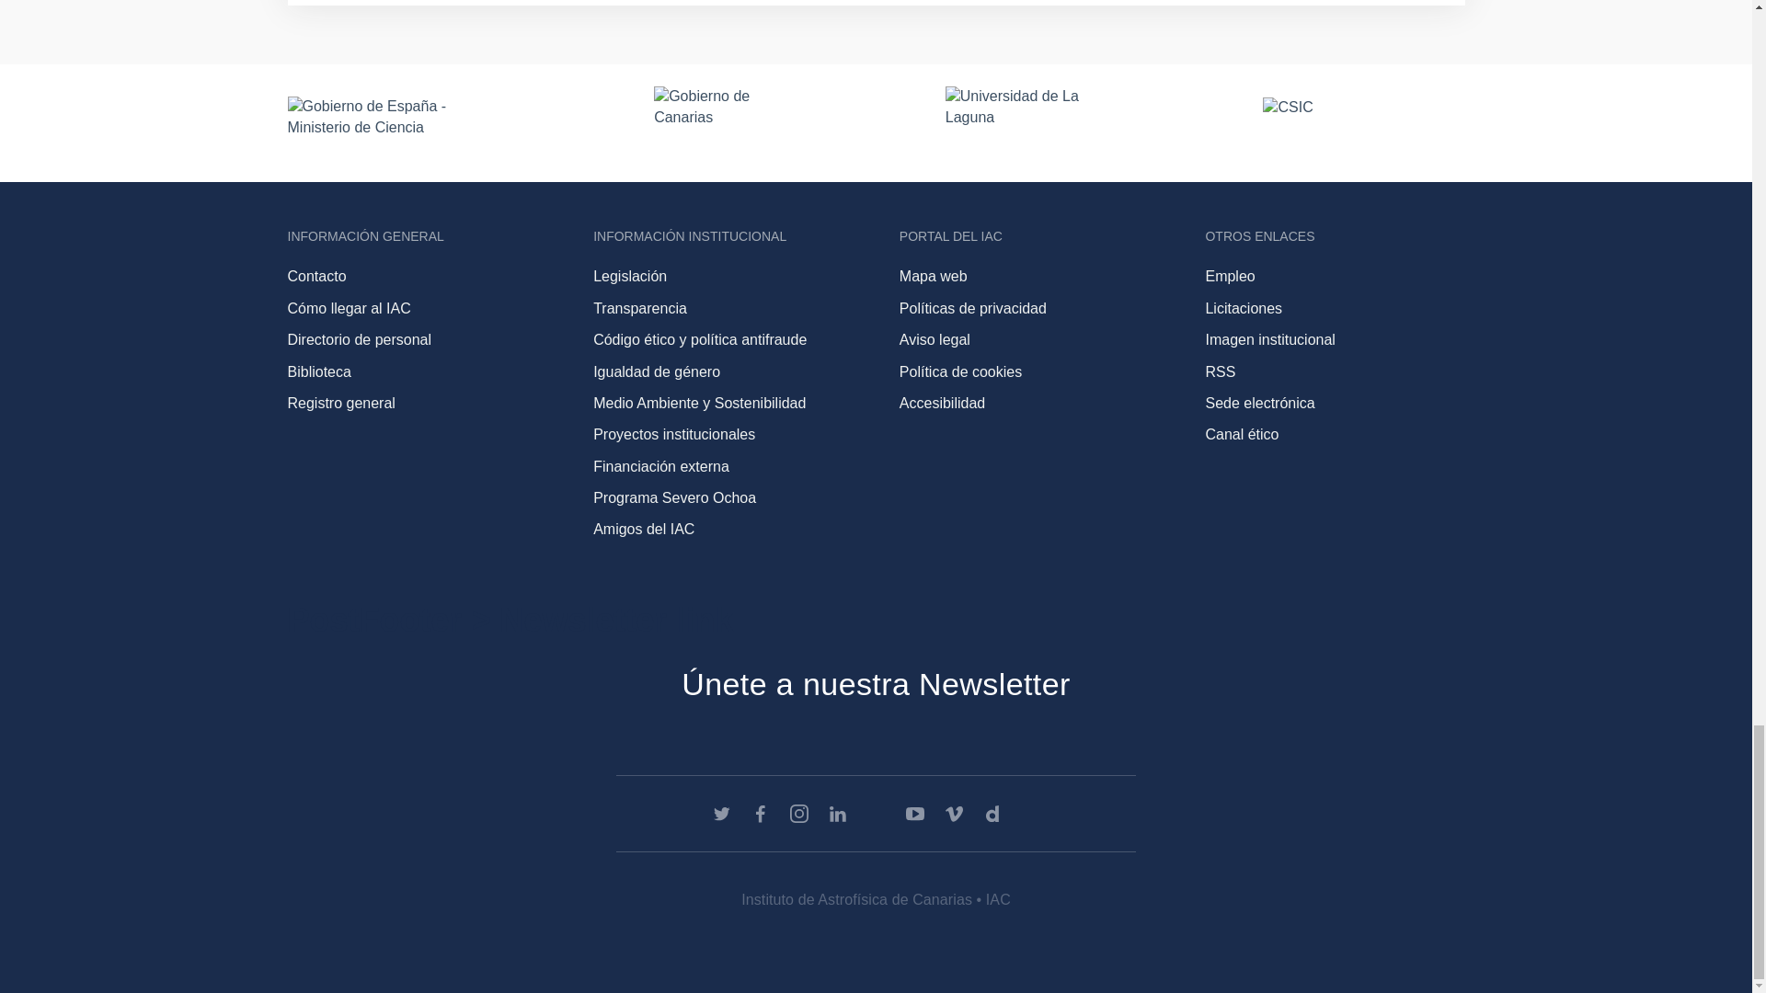 This screenshot has width=1766, height=993. I want to click on Universidad de La Laguna, so click(1023, 122).